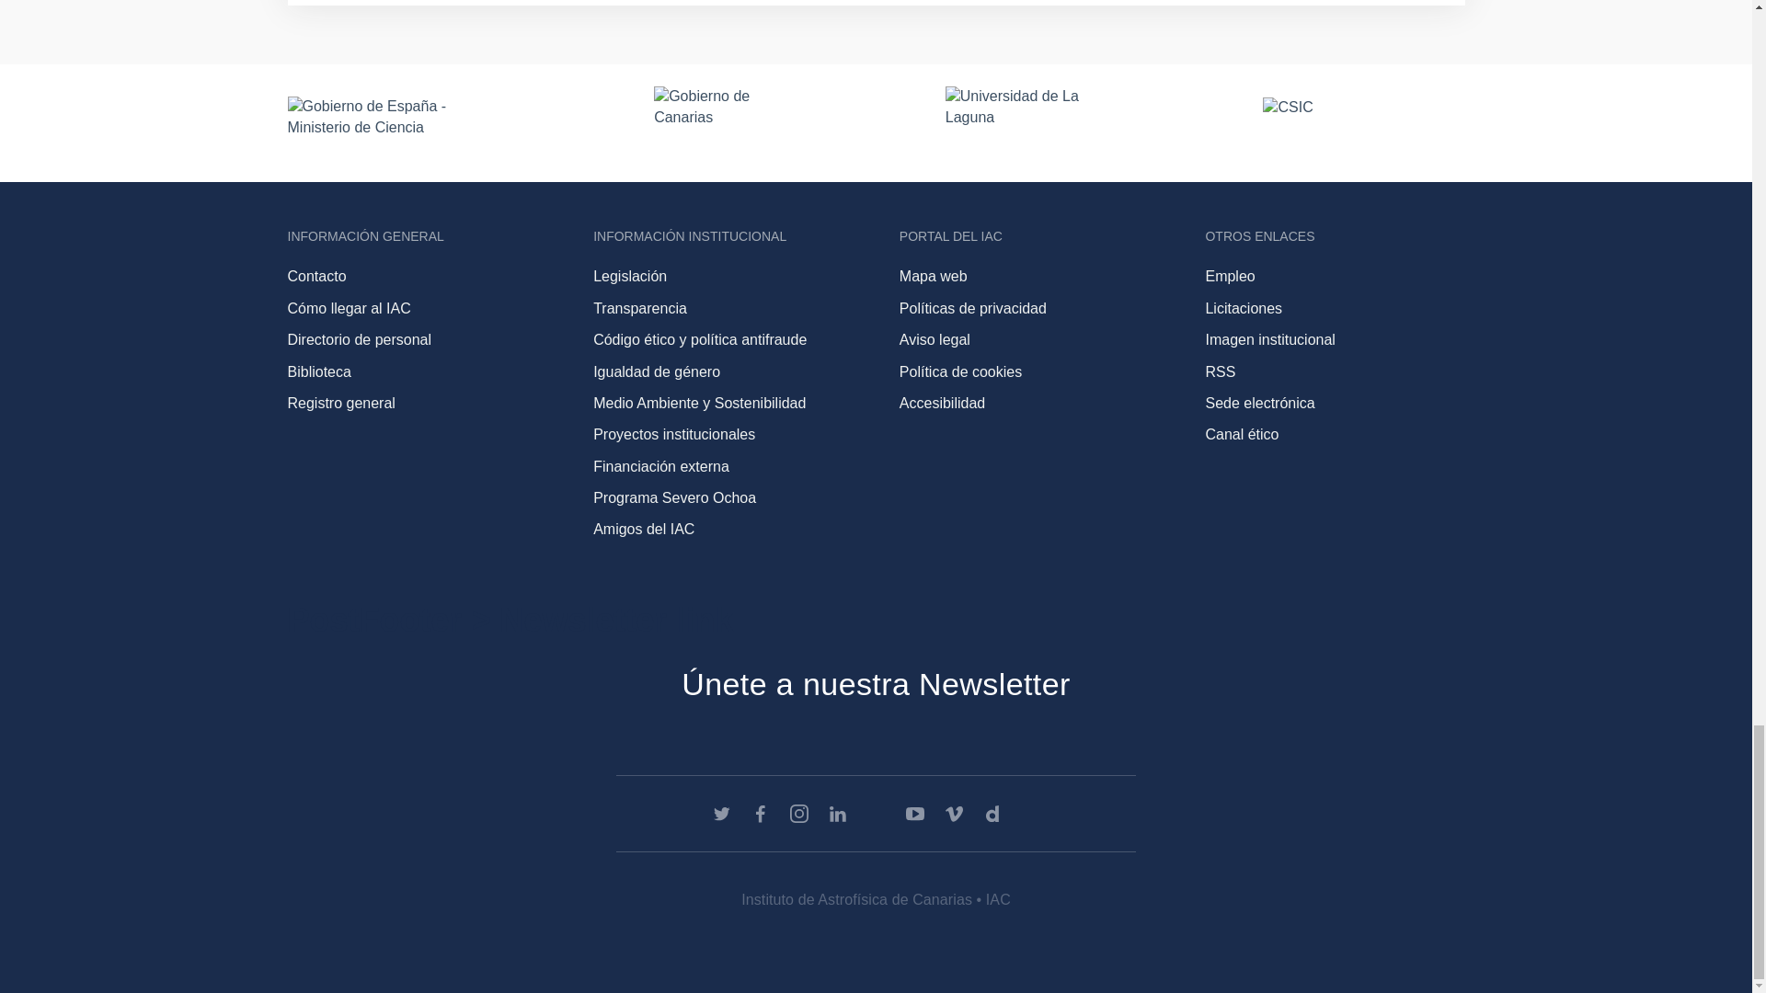 This screenshot has width=1766, height=993. I want to click on Universidad de La Laguna, so click(1023, 122).